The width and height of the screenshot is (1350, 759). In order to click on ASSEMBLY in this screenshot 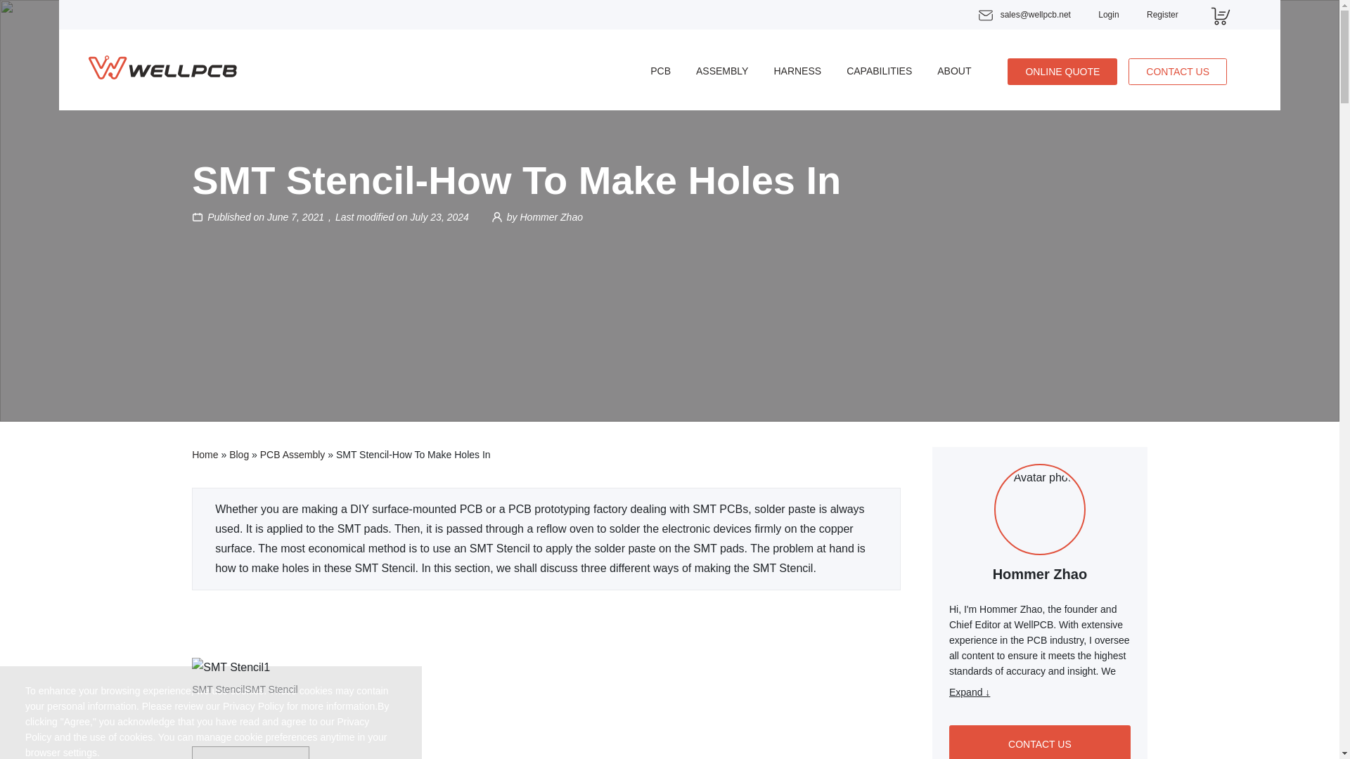, I will do `click(721, 70)`.